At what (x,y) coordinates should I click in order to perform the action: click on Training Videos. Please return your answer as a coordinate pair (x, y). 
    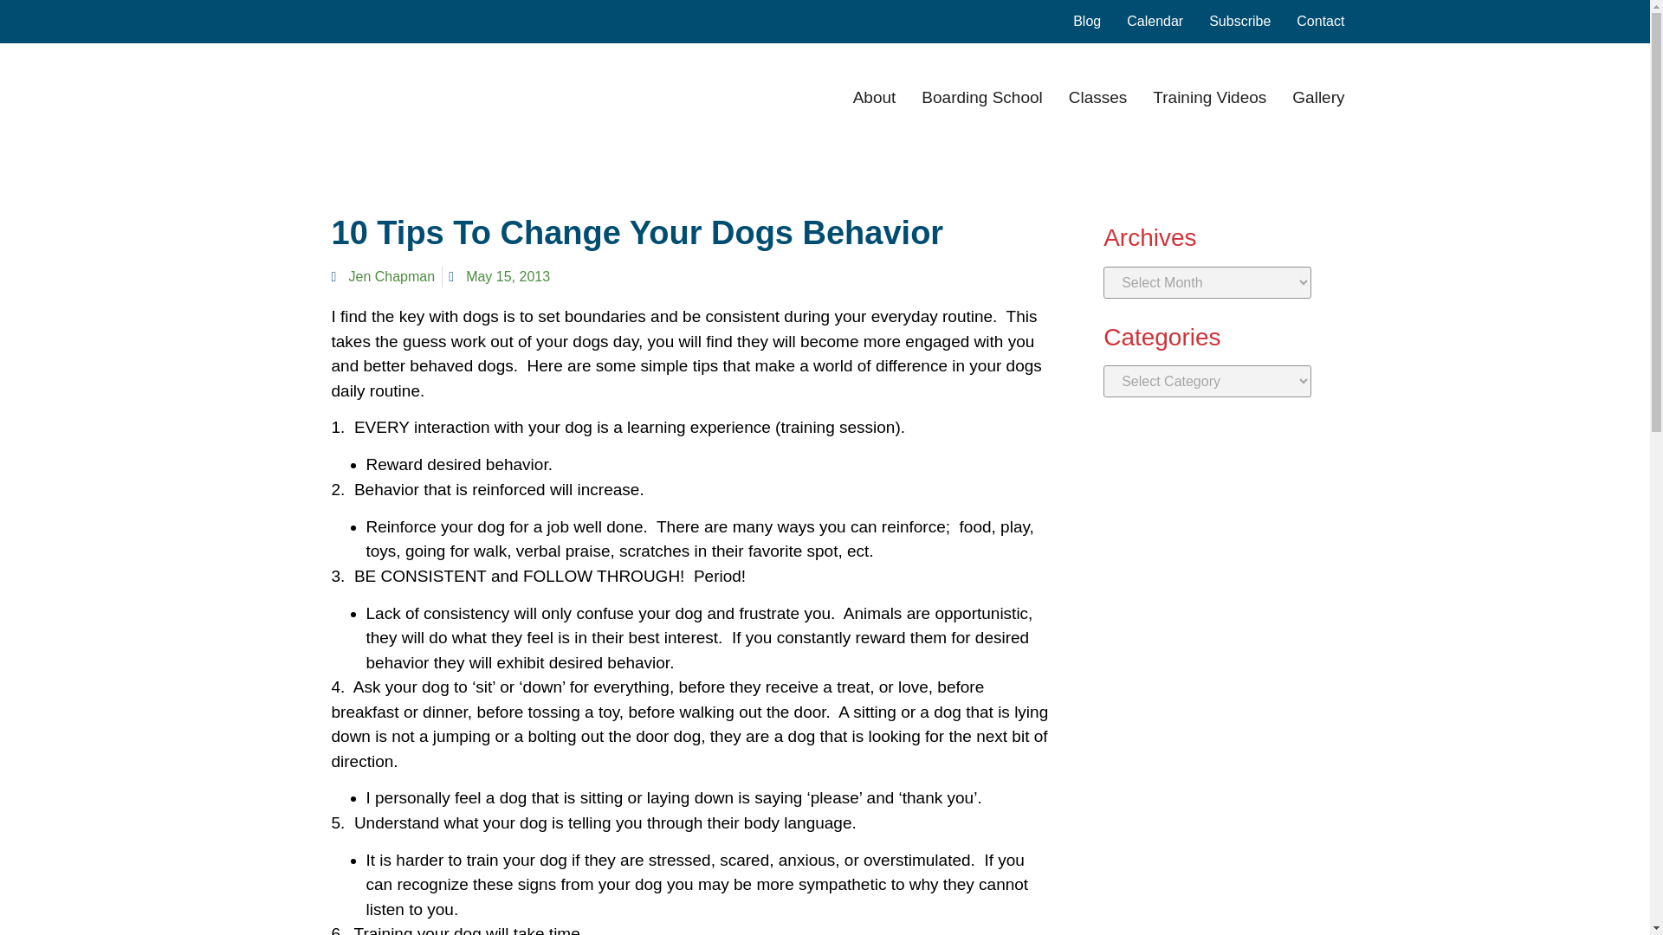
    Looking at the image, I should click on (1209, 97).